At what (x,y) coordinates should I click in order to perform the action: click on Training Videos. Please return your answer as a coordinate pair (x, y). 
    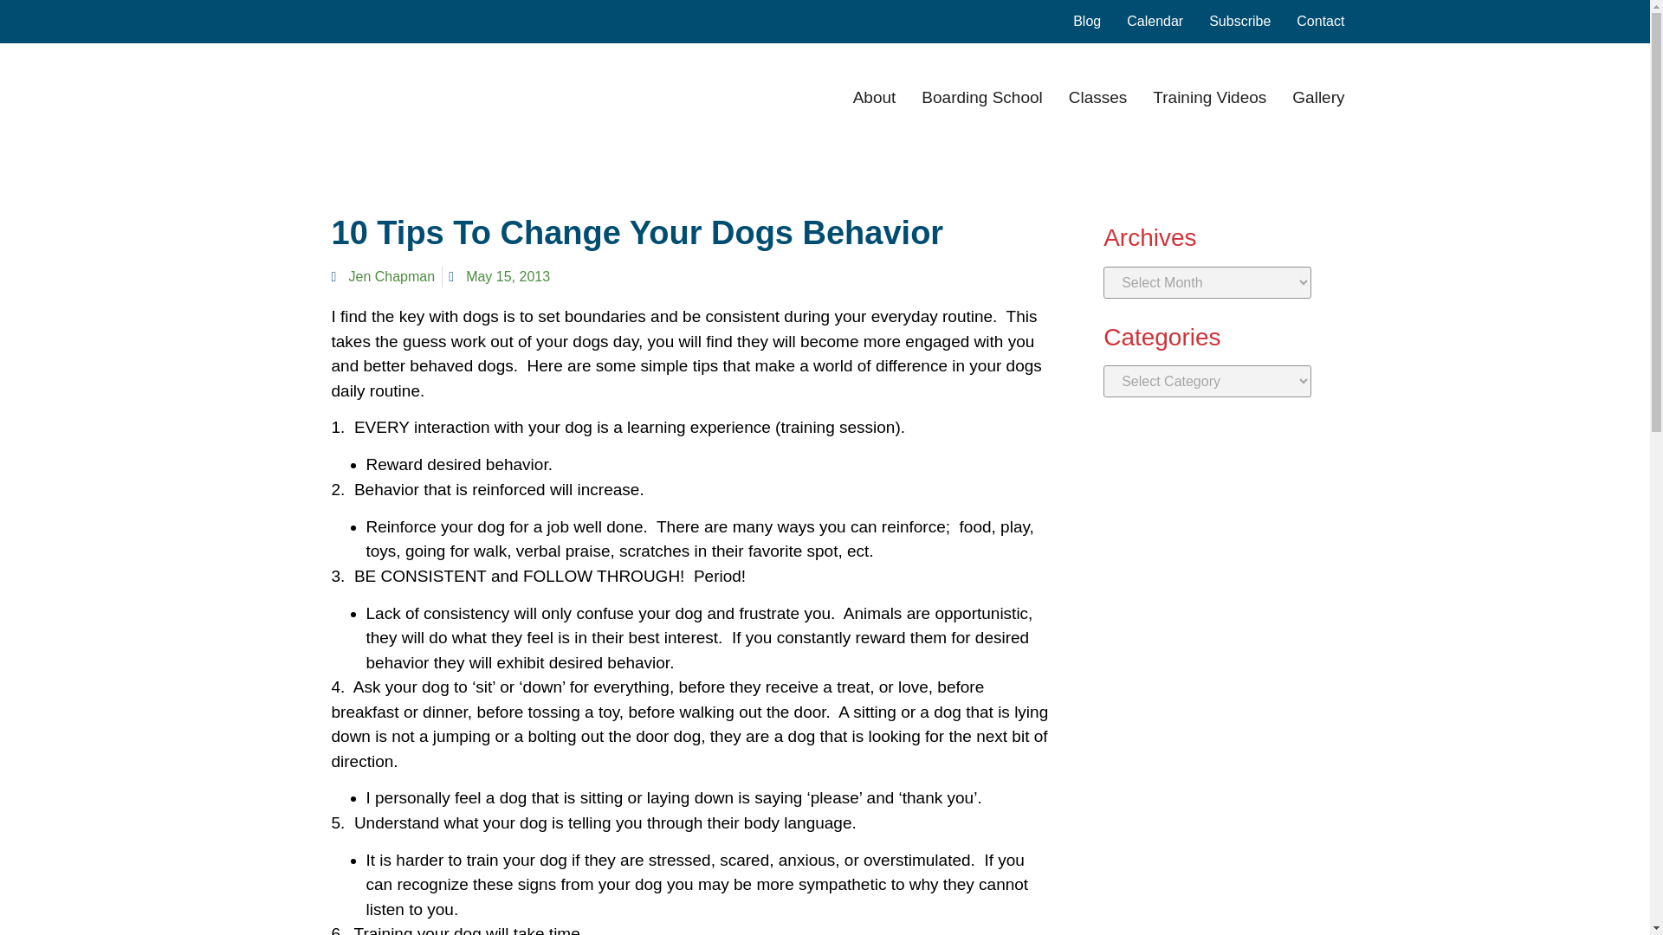
    Looking at the image, I should click on (1209, 97).